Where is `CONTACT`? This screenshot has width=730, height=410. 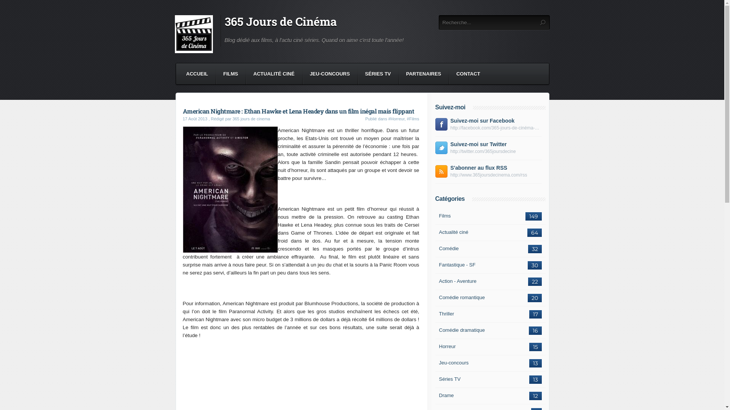 CONTACT is located at coordinates (468, 74).